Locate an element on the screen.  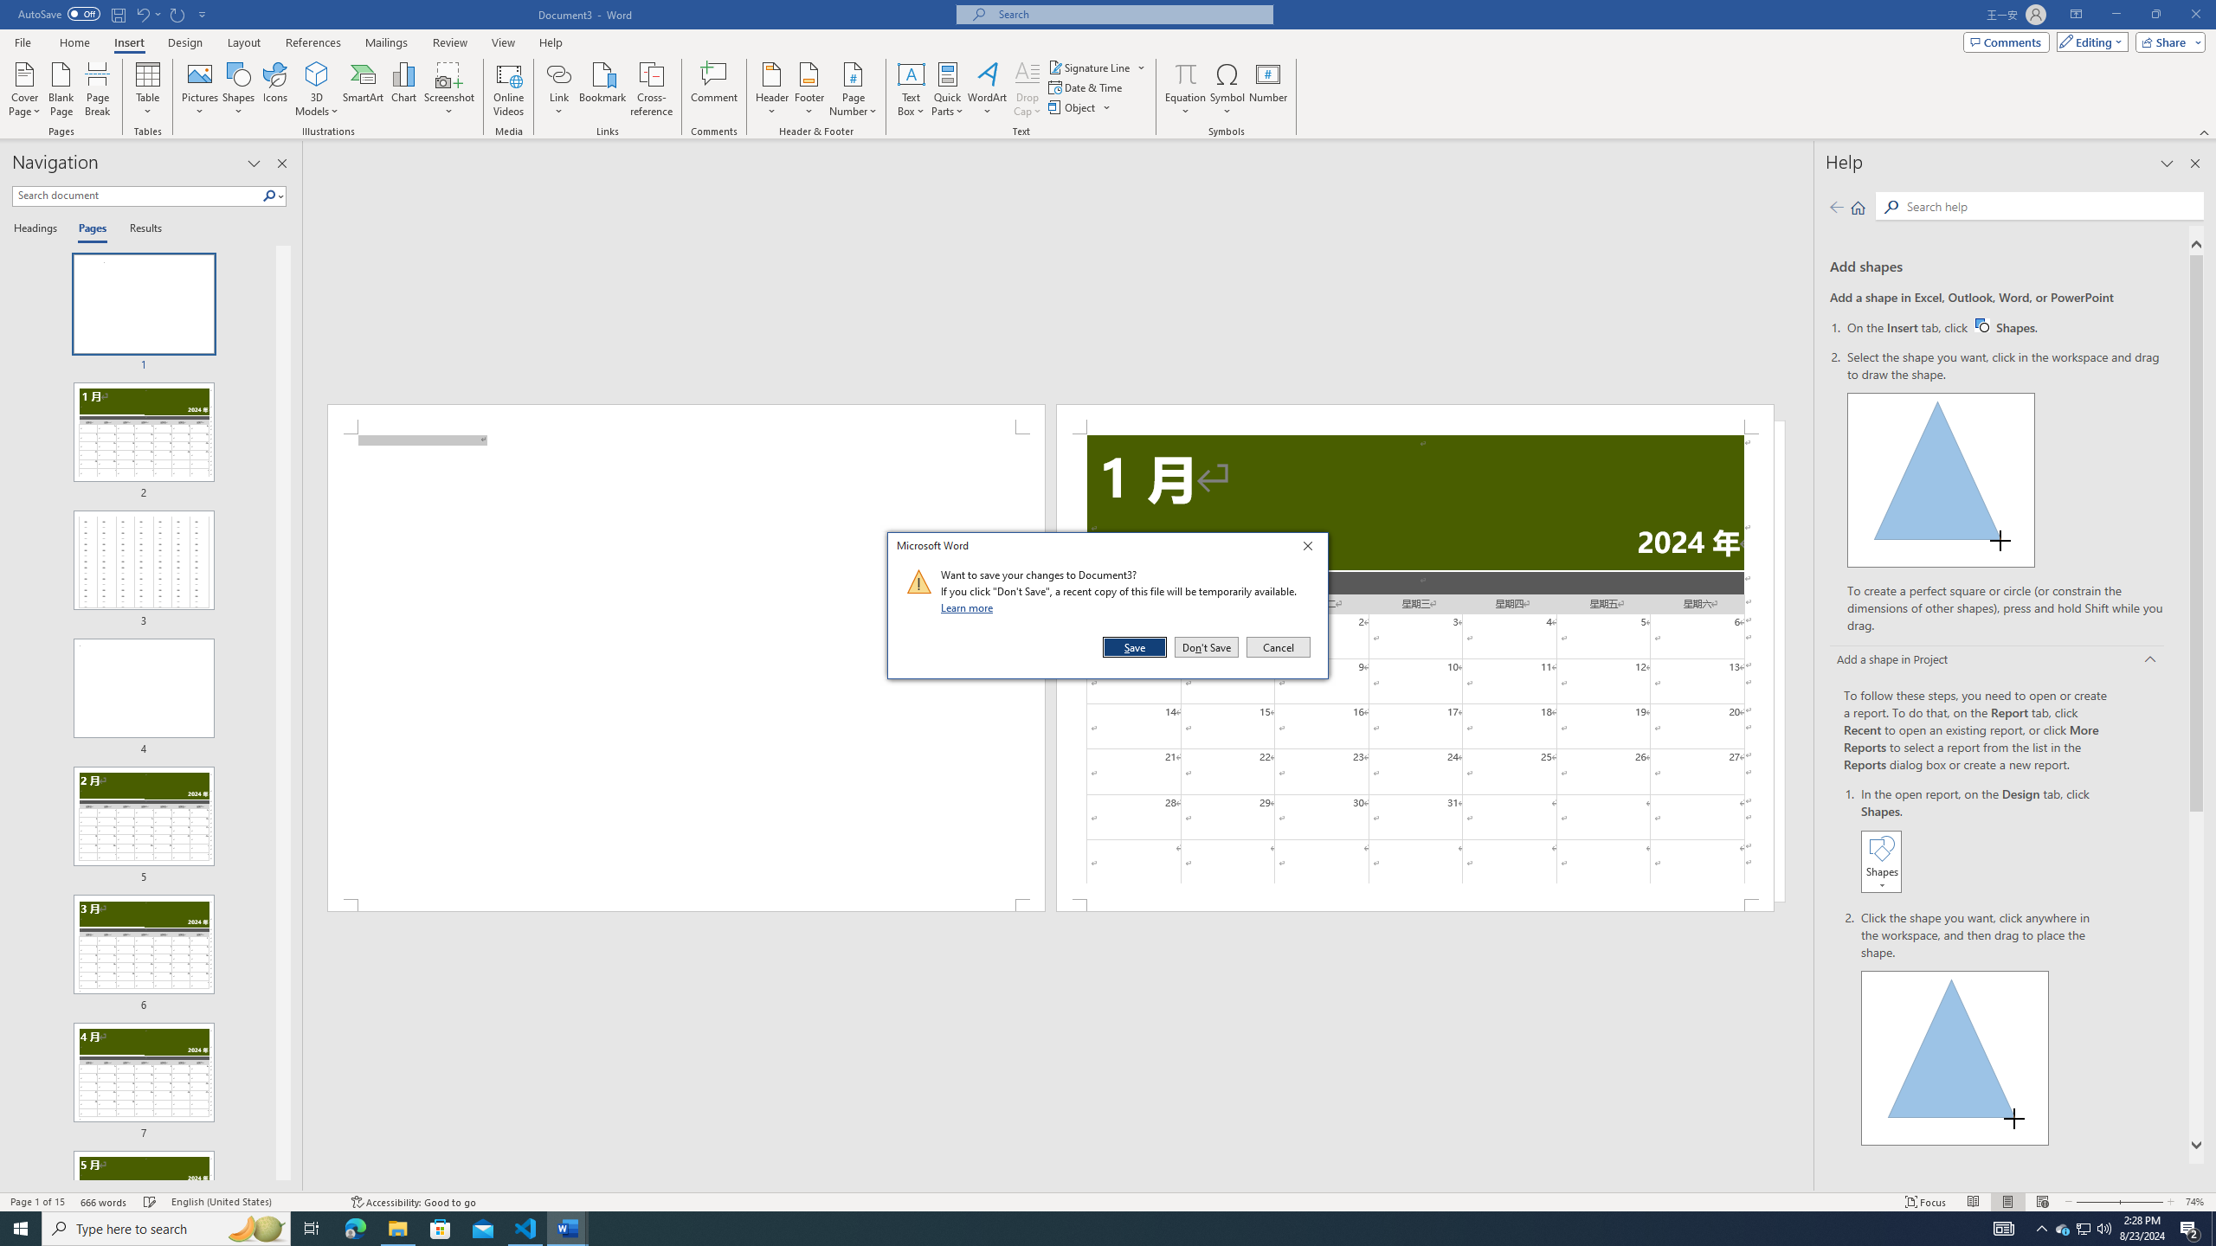
Don't Save is located at coordinates (1207, 647).